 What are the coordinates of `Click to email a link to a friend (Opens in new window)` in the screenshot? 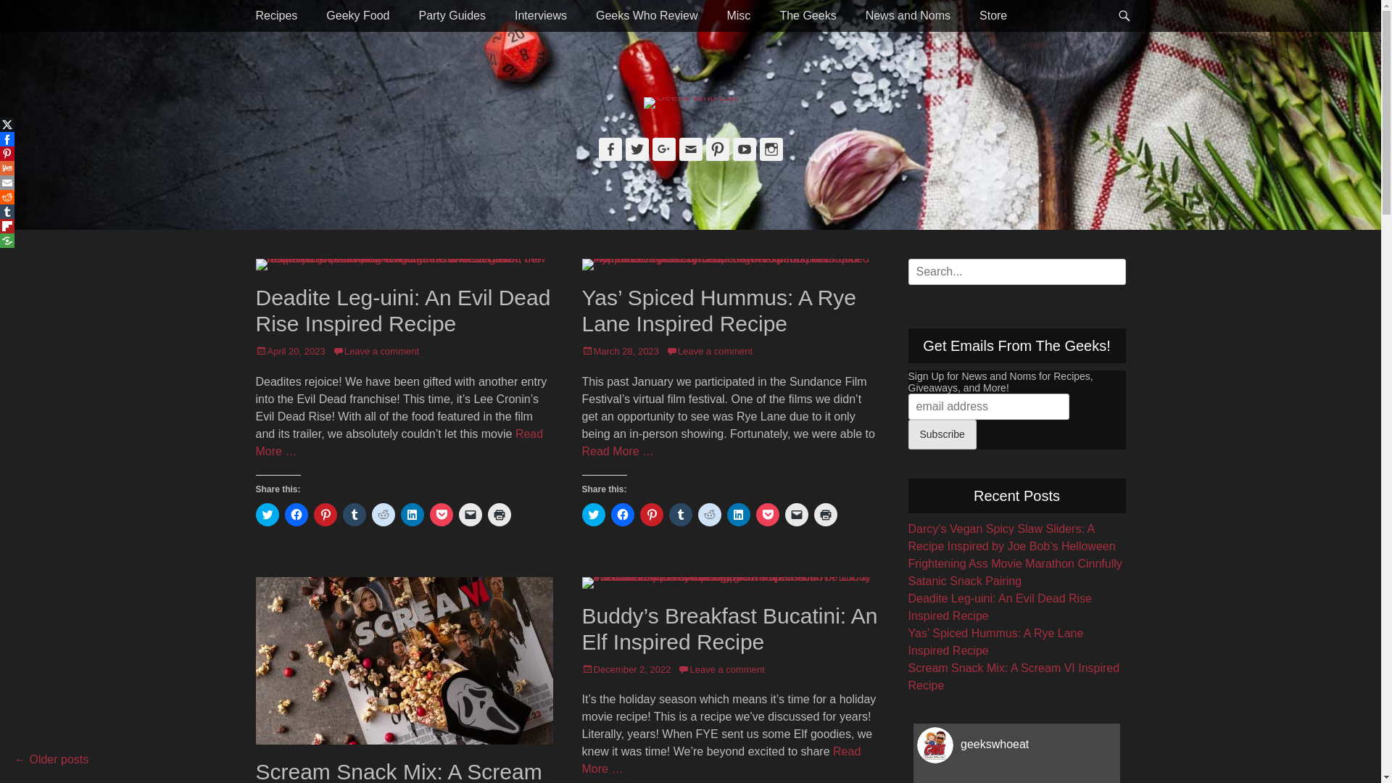 It's located at (796, 515).